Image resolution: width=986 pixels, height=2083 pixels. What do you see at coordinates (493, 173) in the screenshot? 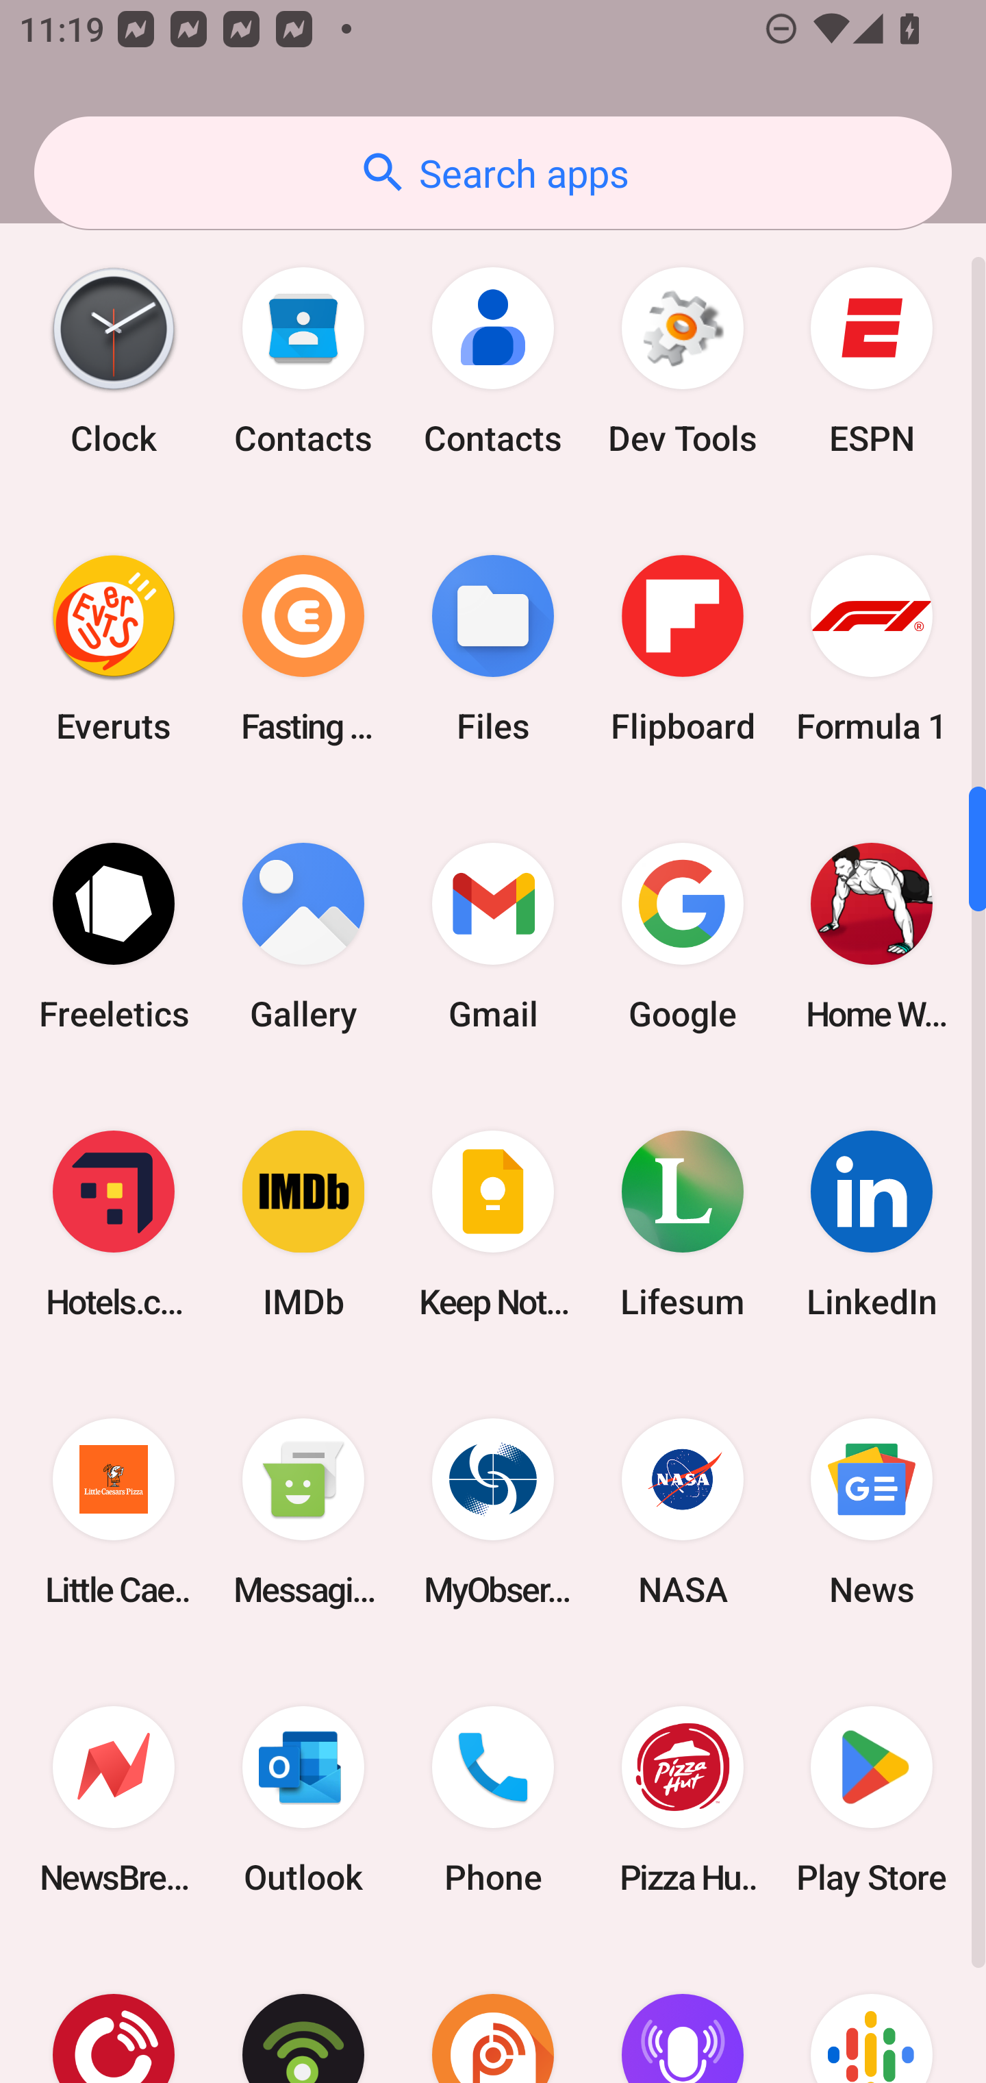
I see `  Search apps` at bounding box center [493, 173].